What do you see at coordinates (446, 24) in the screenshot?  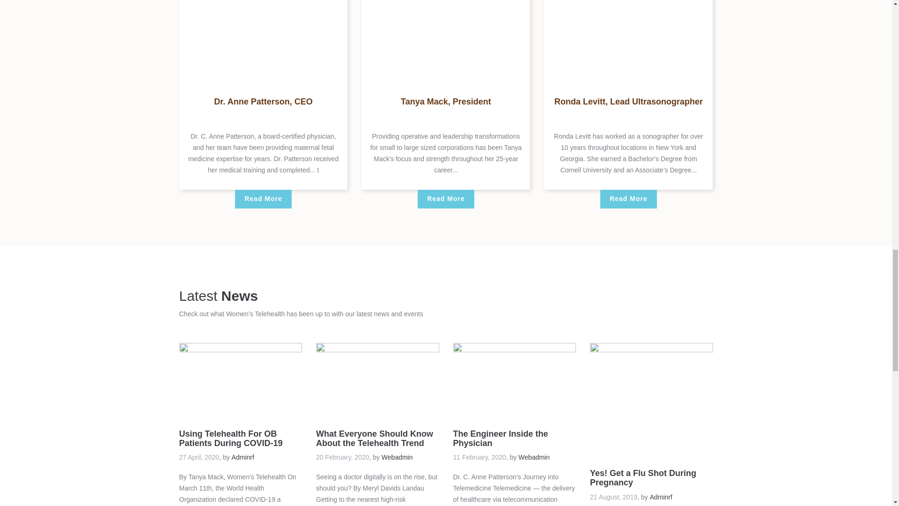 I see `Tanya Mack, President` at bounding box center [446, 24].